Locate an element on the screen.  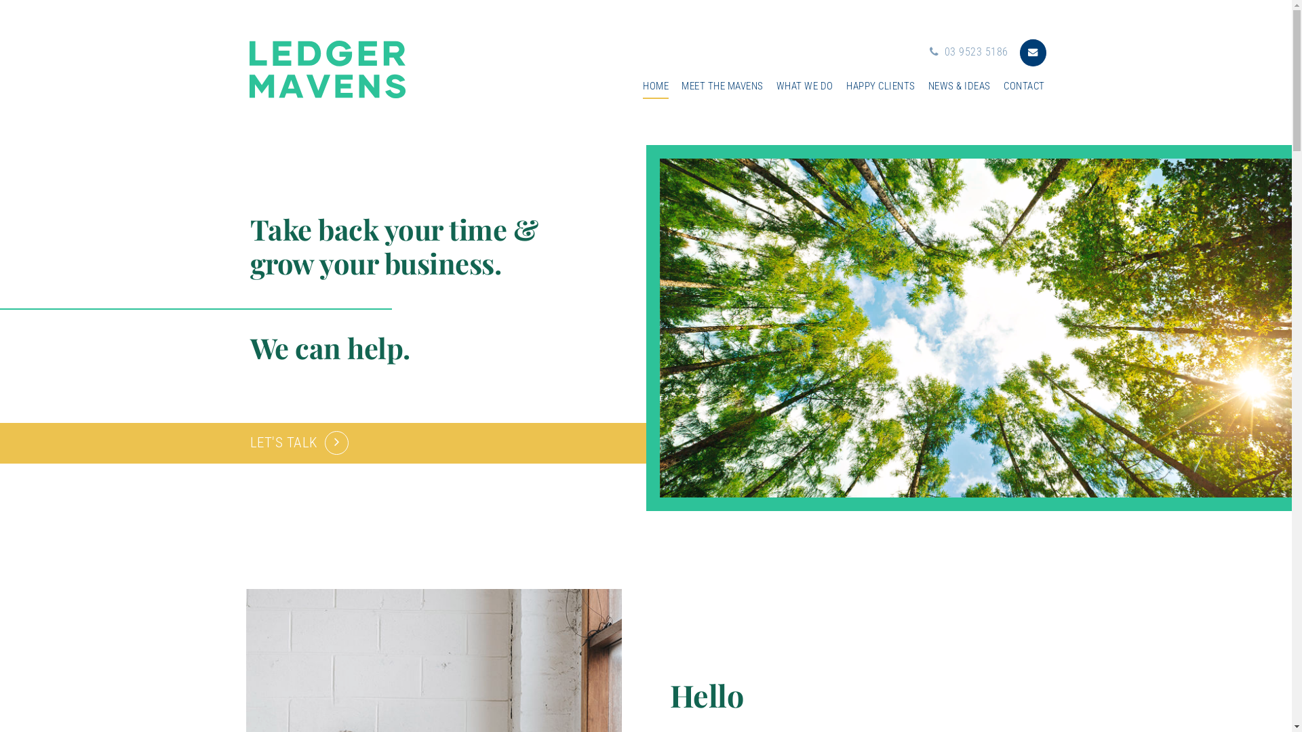
HAPPY CLIENTS is located at coordinates (881, 87).